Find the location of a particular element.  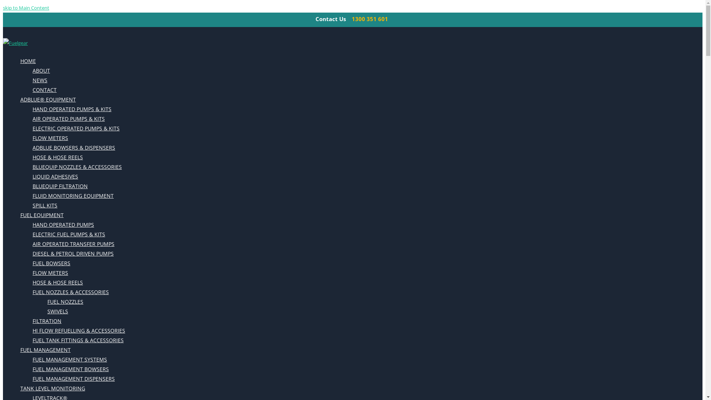

FUEL MANAGEMENT is located at coordinates (45, 350).